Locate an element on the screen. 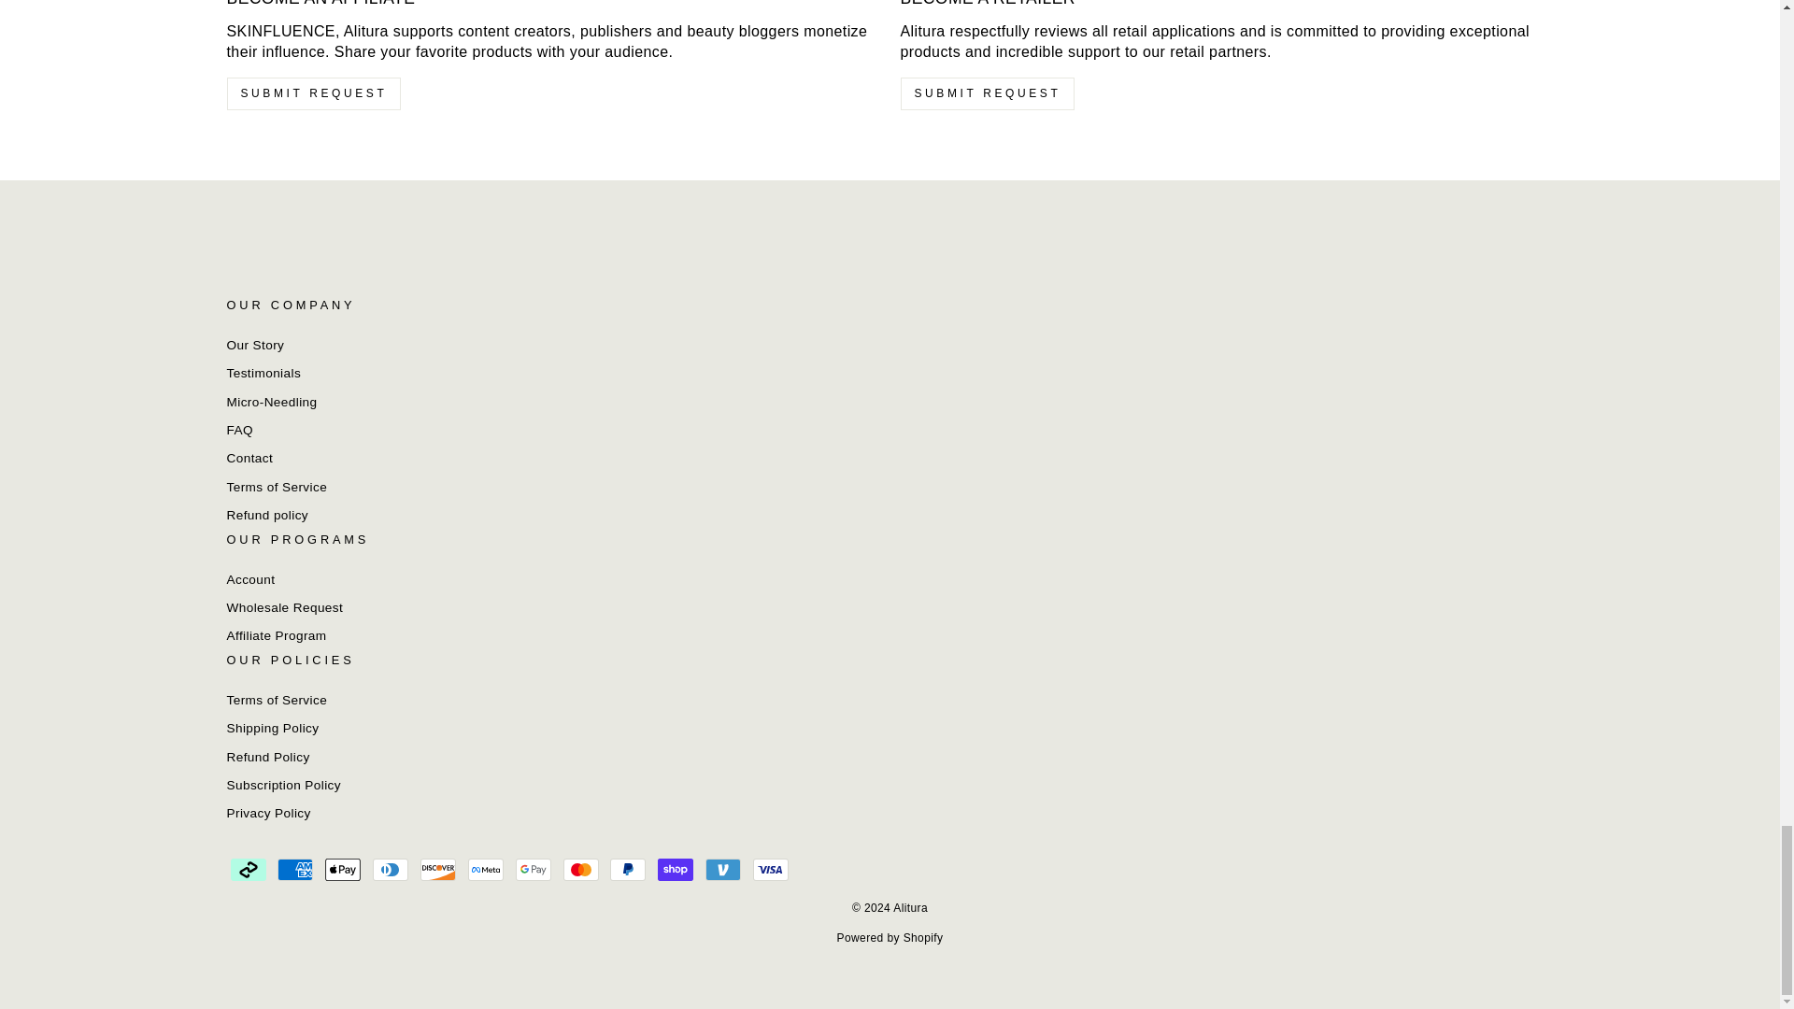 The height and width of the screenshot is (1009, 1794). Diners Club is located at coordinates (391, 869).